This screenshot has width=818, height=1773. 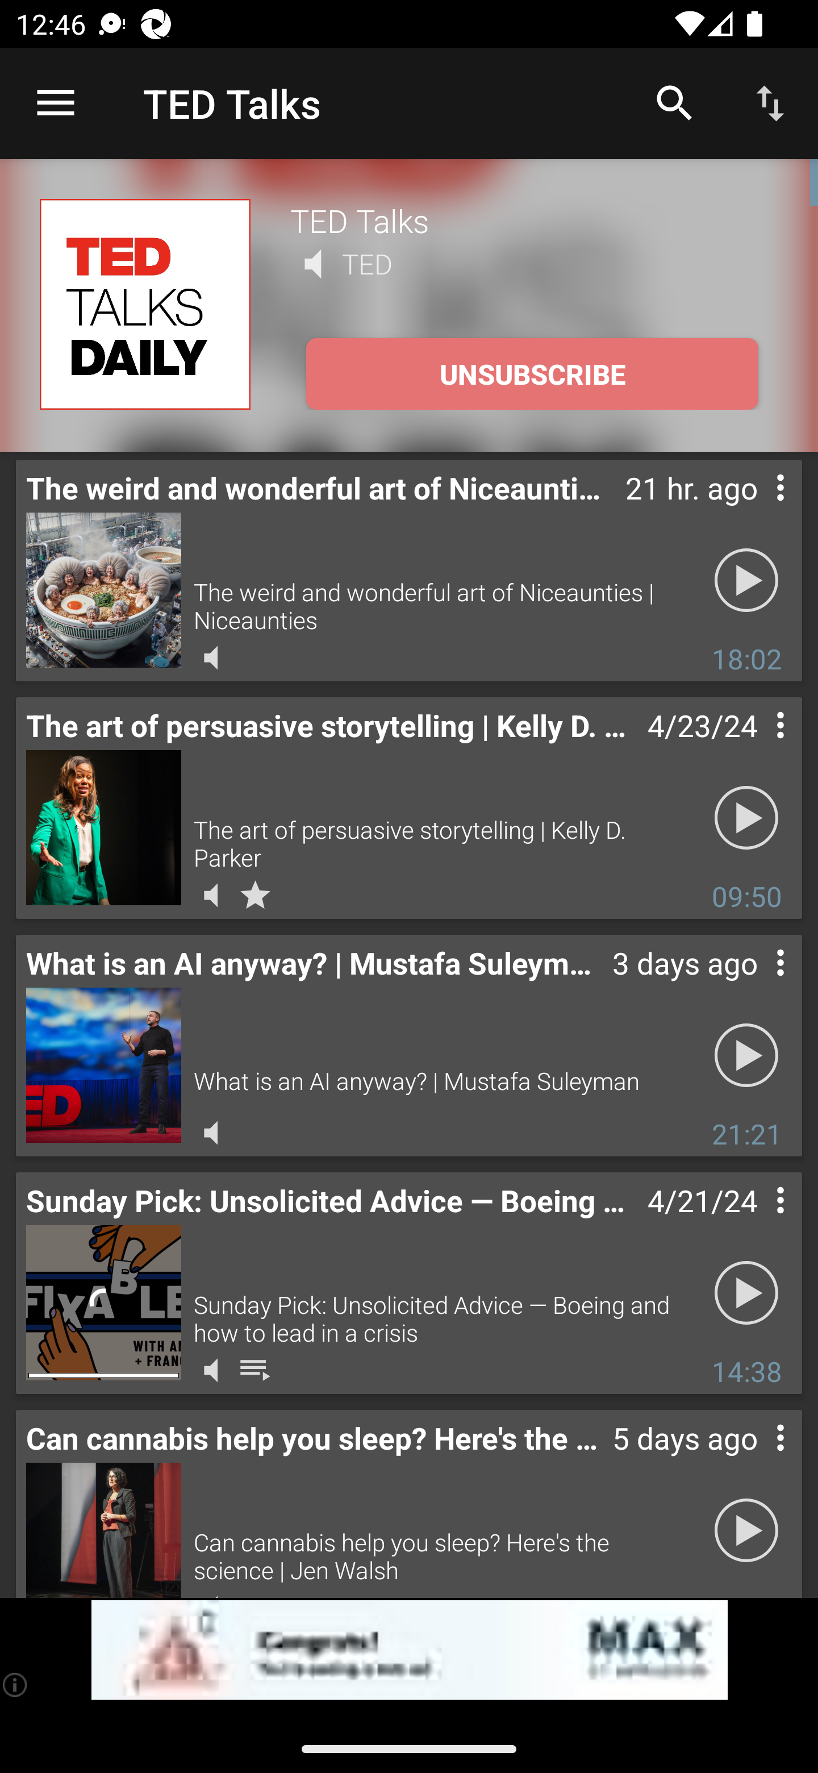 What do you see at coordinates (746, 818) in the screenshot?
I see `Play` at bounding box center [746, 818].